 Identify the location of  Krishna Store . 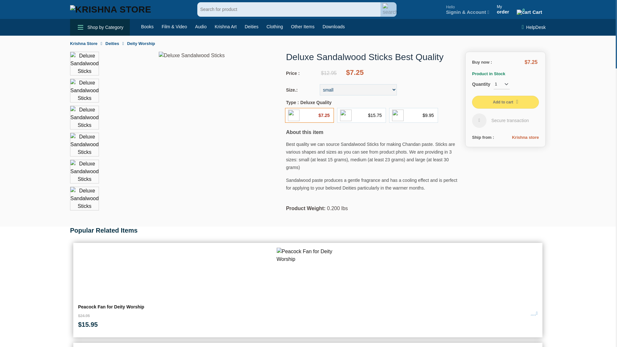
(111, 10).